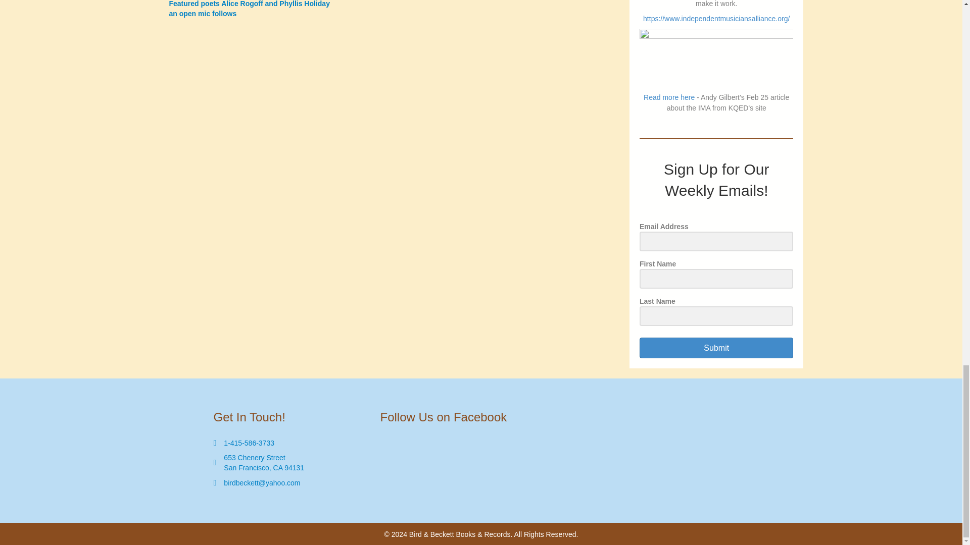  I want to click on Submit, so click(716, 347).